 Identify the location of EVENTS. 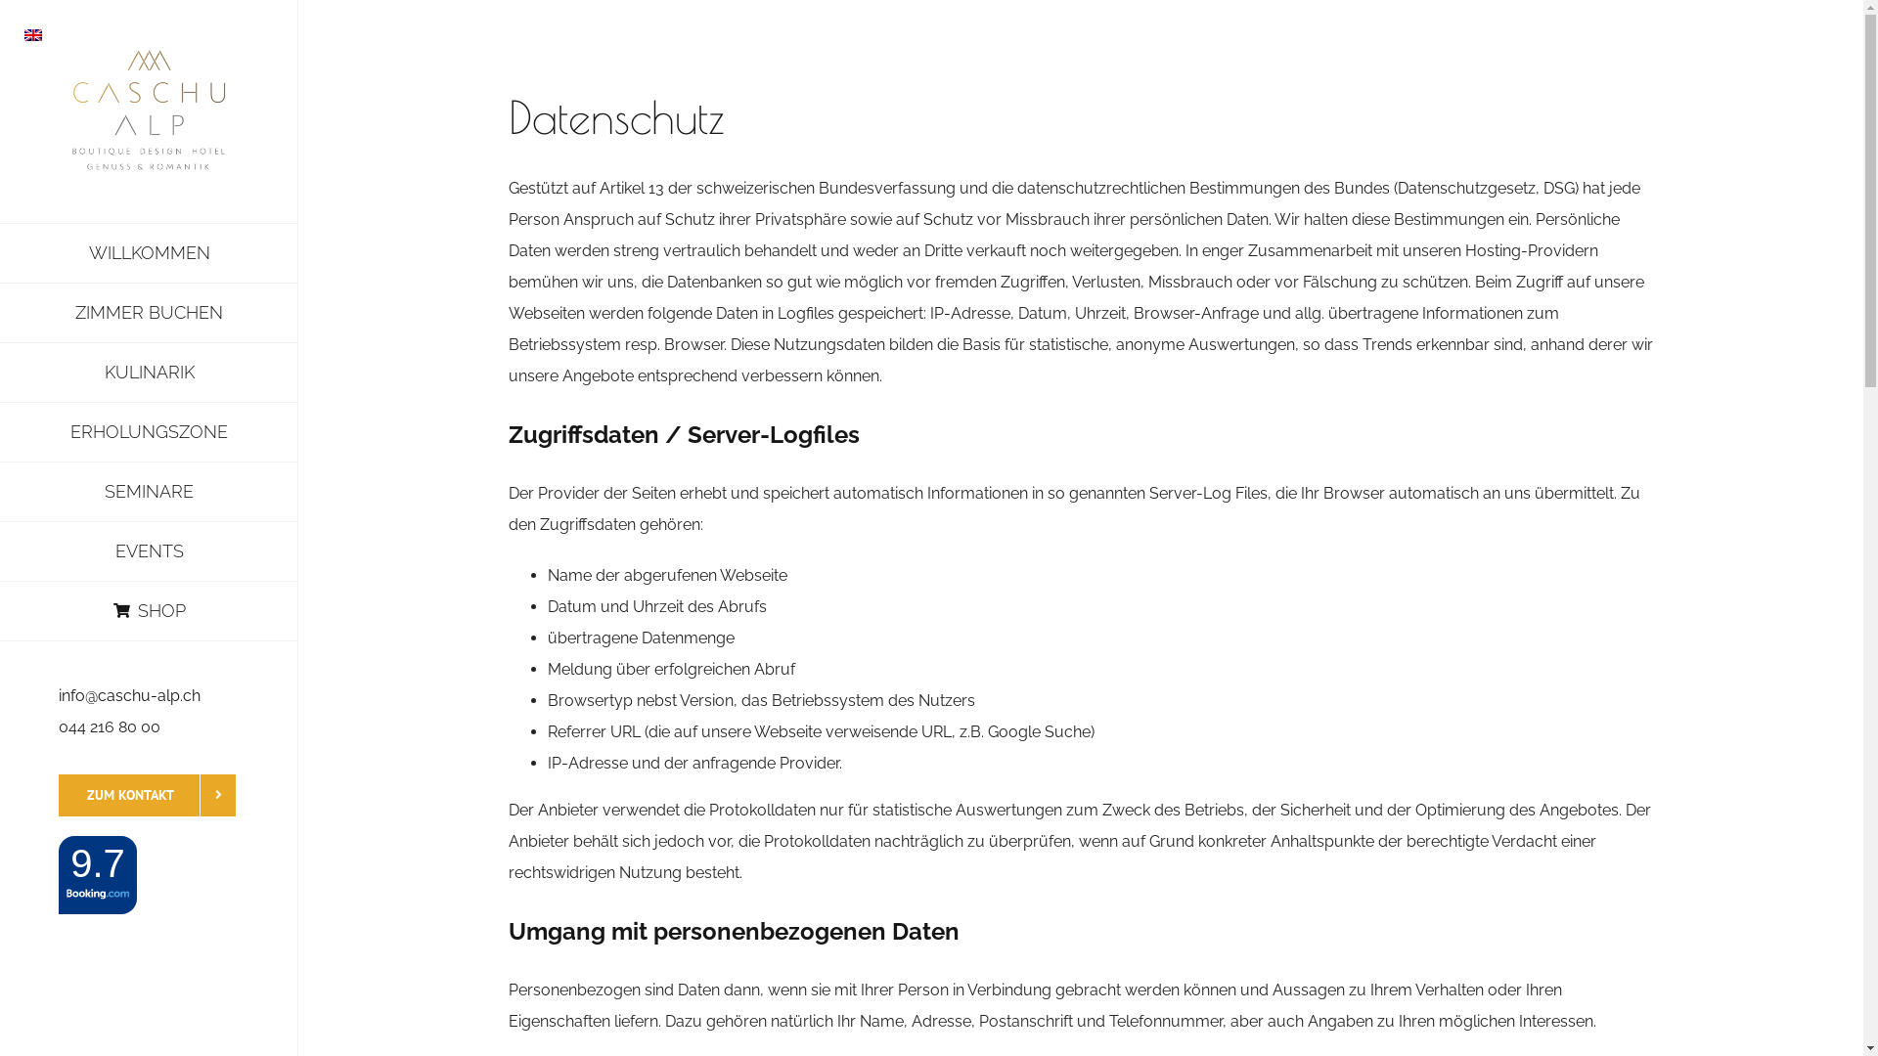
(149, 551).